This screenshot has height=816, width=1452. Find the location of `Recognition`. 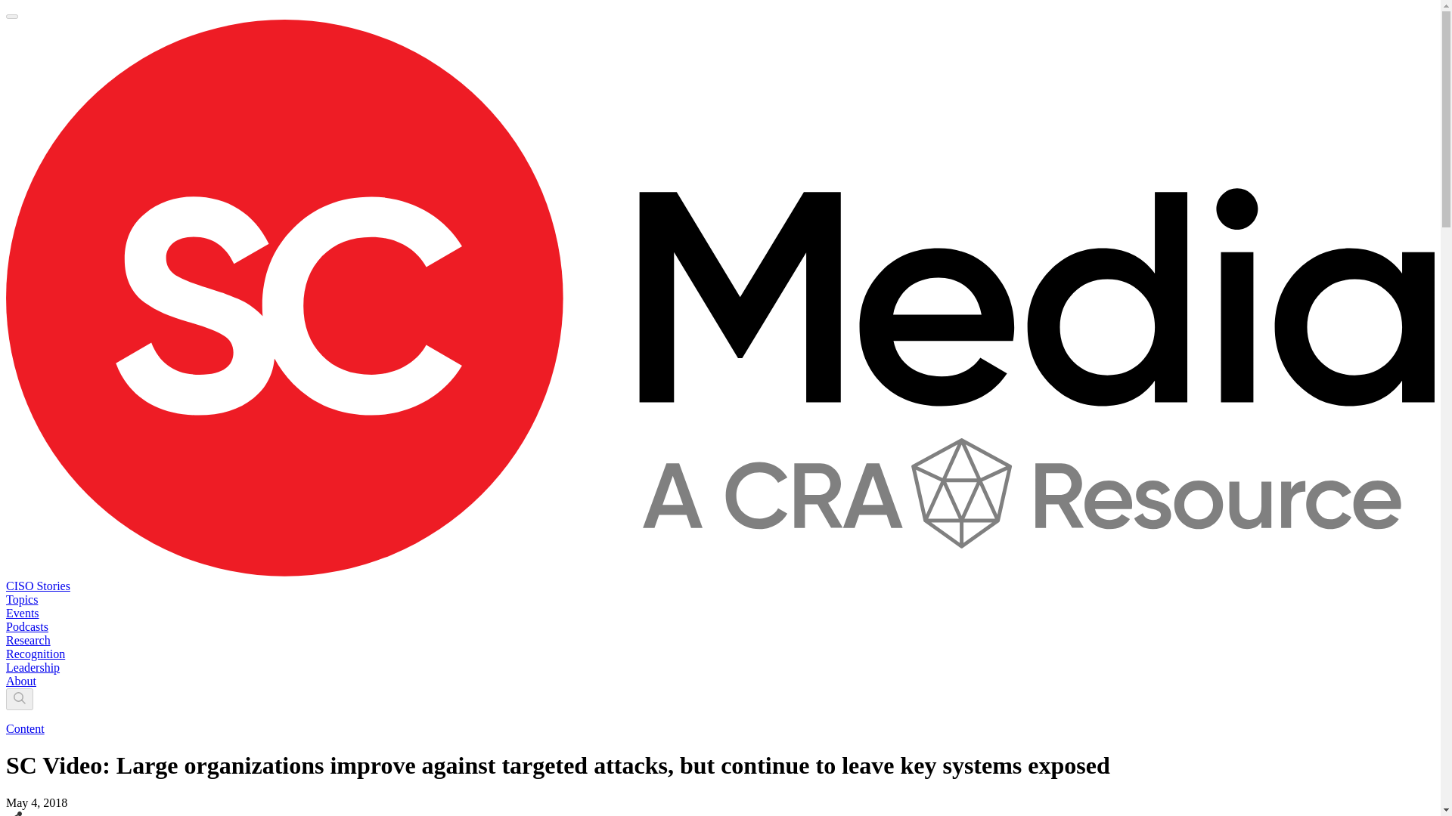

Recognition is located at coordinates (35, 654).